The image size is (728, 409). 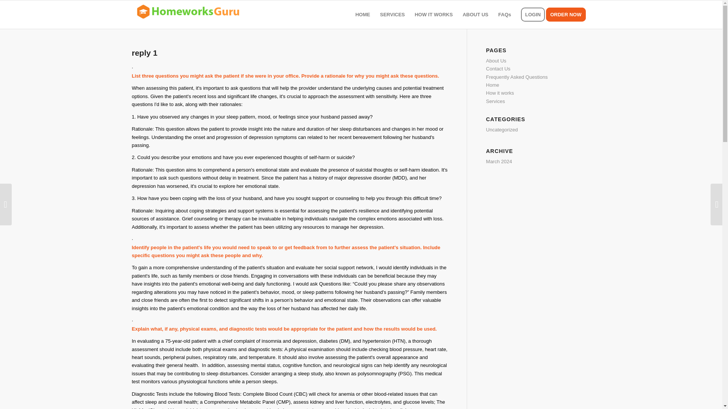 I want to click on SERVICES, so click(x=392, y=14).